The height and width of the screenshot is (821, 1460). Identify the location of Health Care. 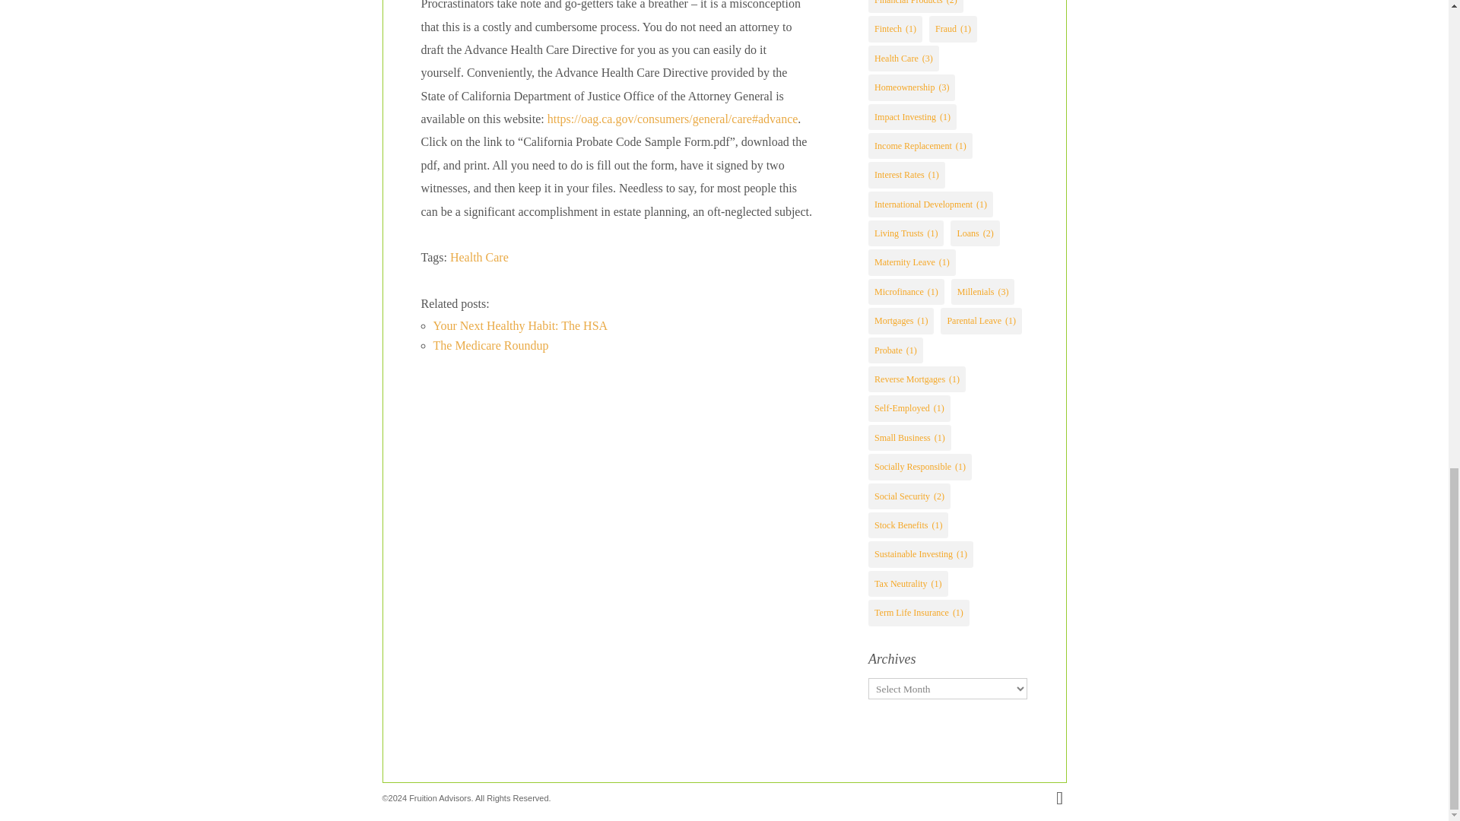
(479, 257).